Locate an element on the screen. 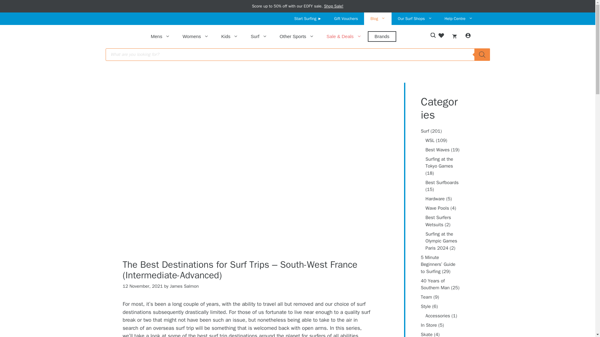 This screenshot has width=600, height=337. View your shopping cart is located at coordinates (454, 36).